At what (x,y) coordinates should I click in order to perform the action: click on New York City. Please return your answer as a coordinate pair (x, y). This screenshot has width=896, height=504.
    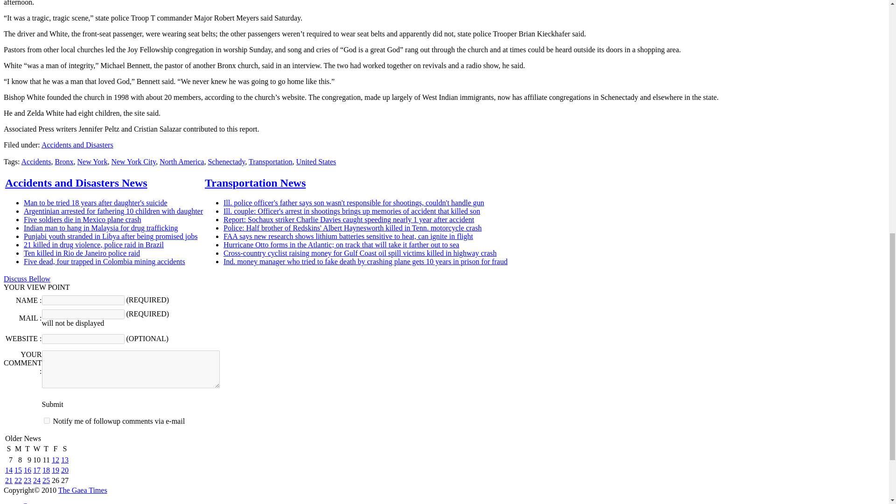
    Looking at the image, I should click on (133, 161).